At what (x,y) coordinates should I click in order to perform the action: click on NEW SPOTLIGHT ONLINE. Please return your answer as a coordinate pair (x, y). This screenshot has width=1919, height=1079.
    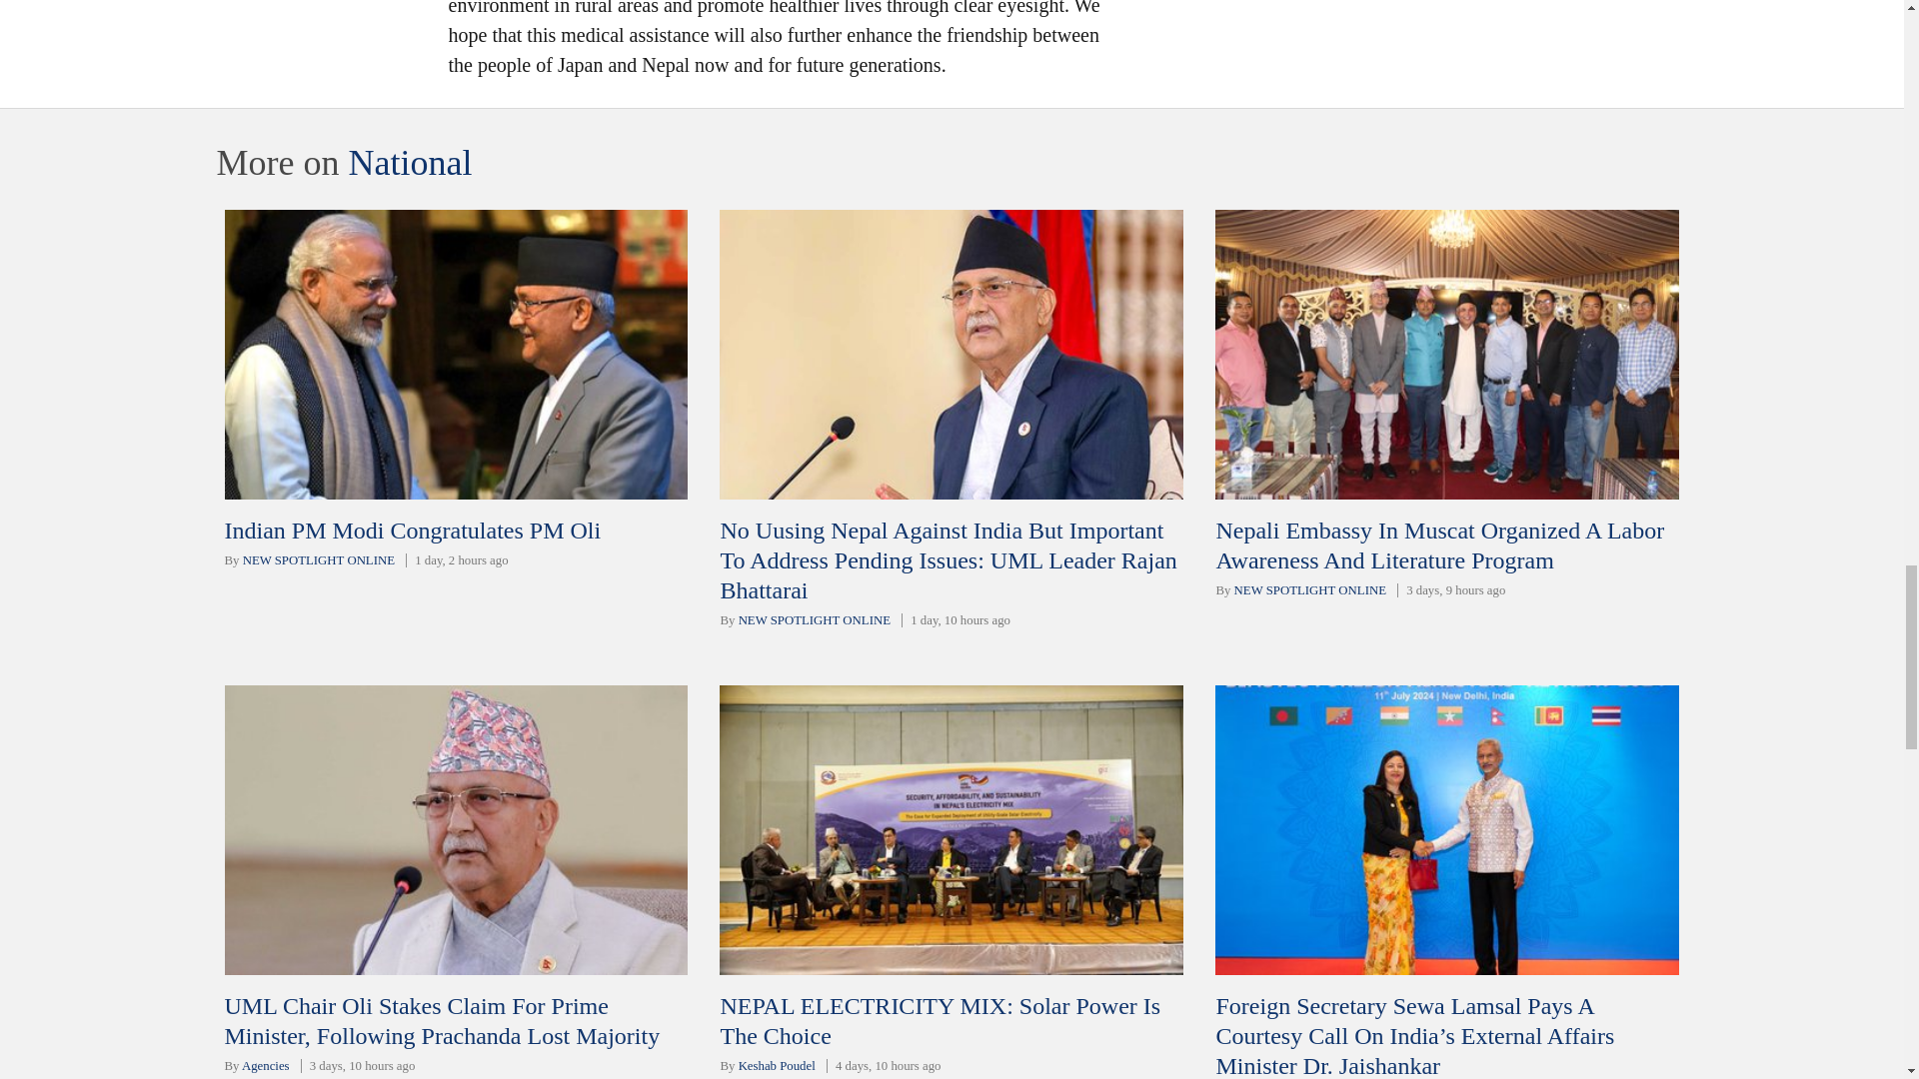
    Looking at the image, I should click on (319, 560).